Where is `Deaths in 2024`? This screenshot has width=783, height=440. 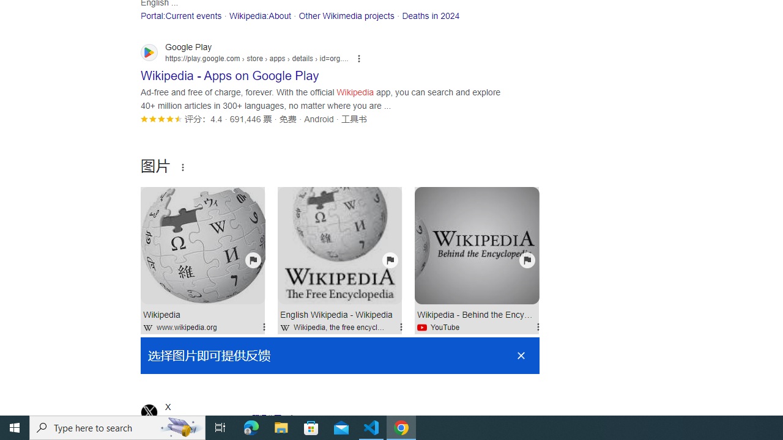 Deaths in 2024 is located at coordinates (431, 15).